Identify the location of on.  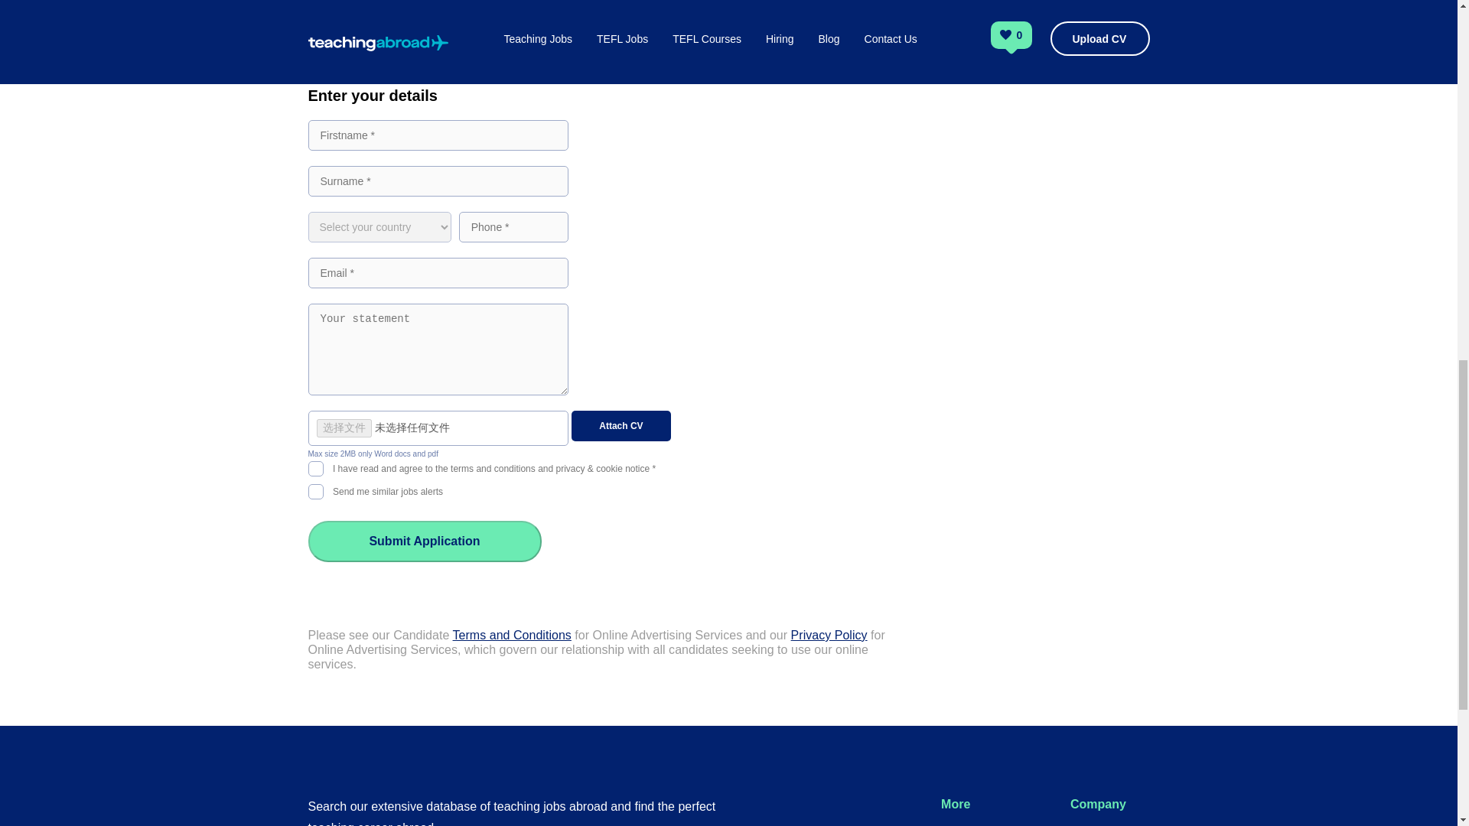
(315, 489).